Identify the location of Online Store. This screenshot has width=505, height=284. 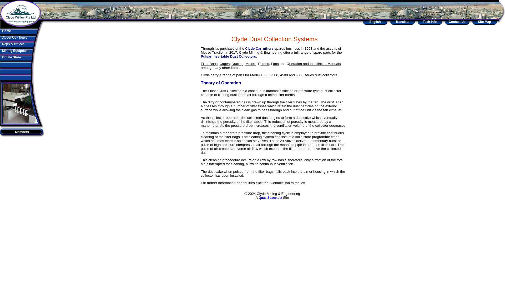
(11, 57).